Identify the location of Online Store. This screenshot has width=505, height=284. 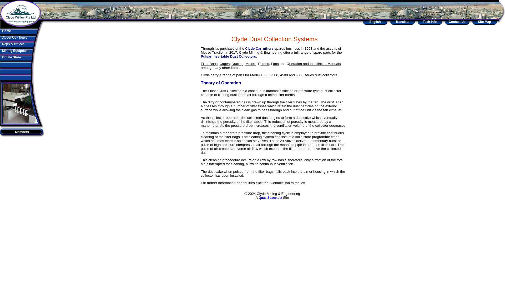
(11, 57).